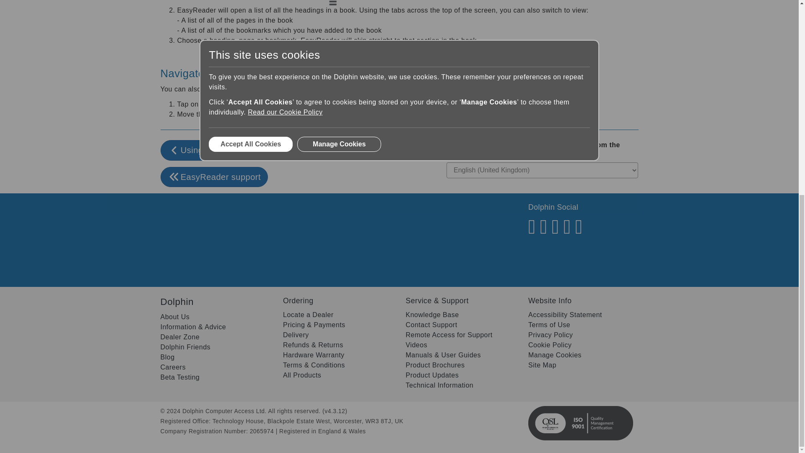  What do you see at coordinates (555, 232) in the screenshot?
I see `X` at bounding box center [555, 232].